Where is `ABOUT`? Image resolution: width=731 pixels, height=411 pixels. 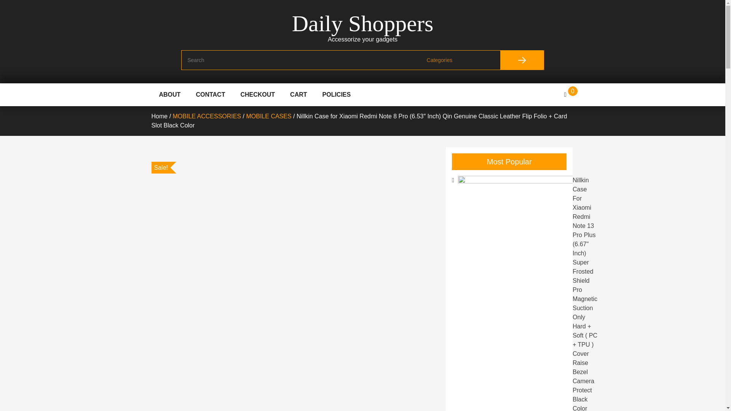
ABOUT is located at coordinates (170, 94).